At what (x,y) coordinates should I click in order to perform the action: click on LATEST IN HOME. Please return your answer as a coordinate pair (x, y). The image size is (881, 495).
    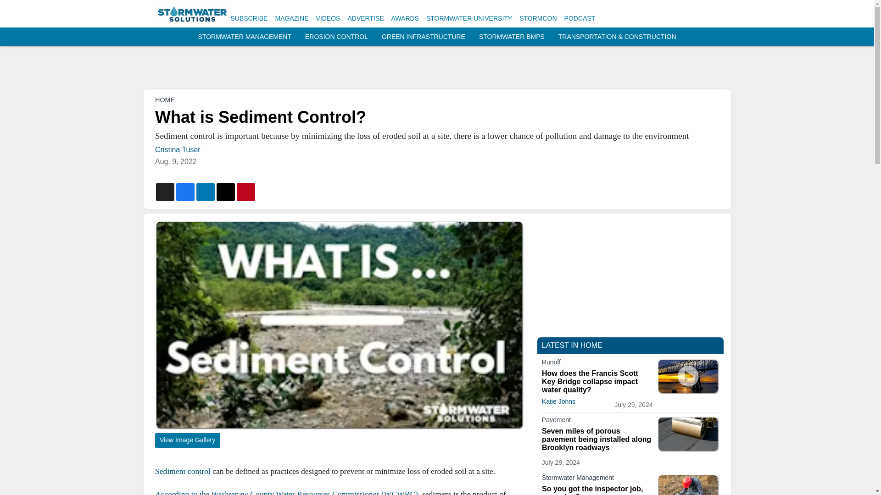
    Looking at the image, I should click on (572, 346).